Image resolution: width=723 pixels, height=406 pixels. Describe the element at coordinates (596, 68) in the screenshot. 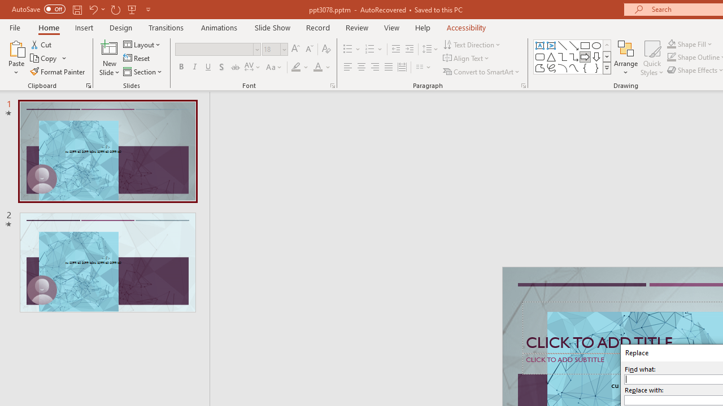

I see `Right Brace` at that location.